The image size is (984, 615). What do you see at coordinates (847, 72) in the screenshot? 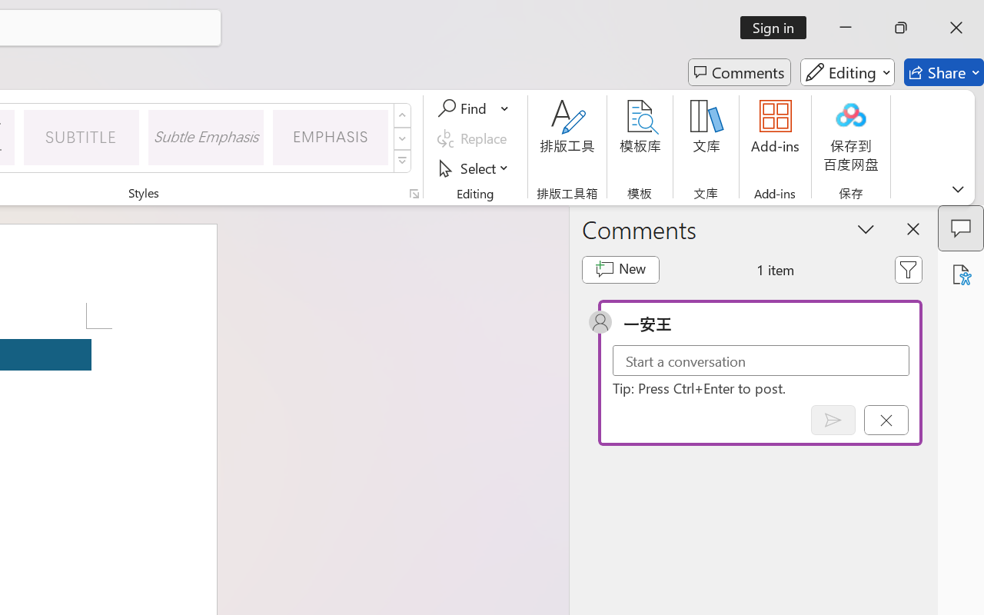
I see `Editing` at bounding box center [847, 72].